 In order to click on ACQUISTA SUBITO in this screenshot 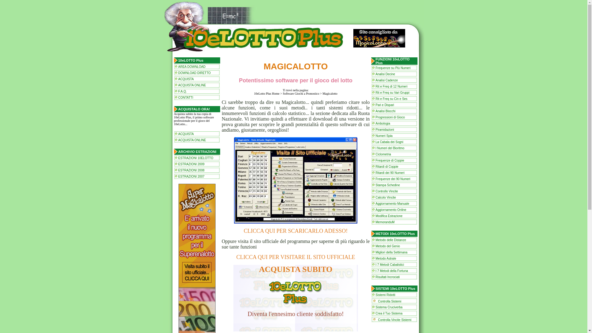, I will do `click(296, 269)`.